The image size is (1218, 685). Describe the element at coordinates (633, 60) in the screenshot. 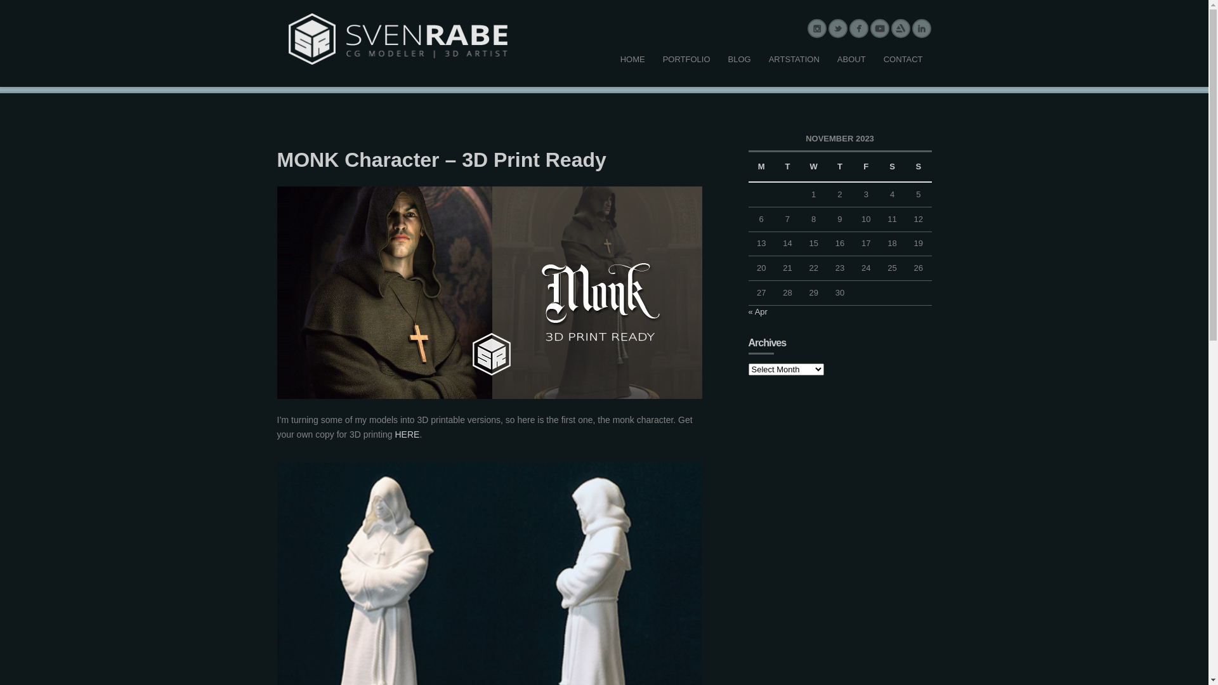

I see `HOME` at that location.